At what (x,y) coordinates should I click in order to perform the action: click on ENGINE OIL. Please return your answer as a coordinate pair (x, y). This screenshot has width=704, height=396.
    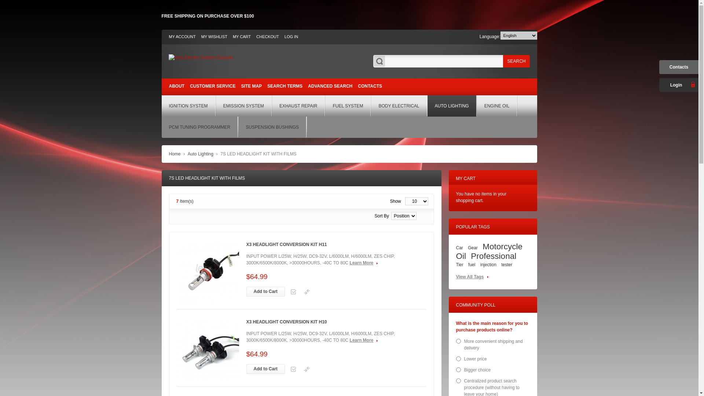
    Looking at the image, I should click on (497, 106).